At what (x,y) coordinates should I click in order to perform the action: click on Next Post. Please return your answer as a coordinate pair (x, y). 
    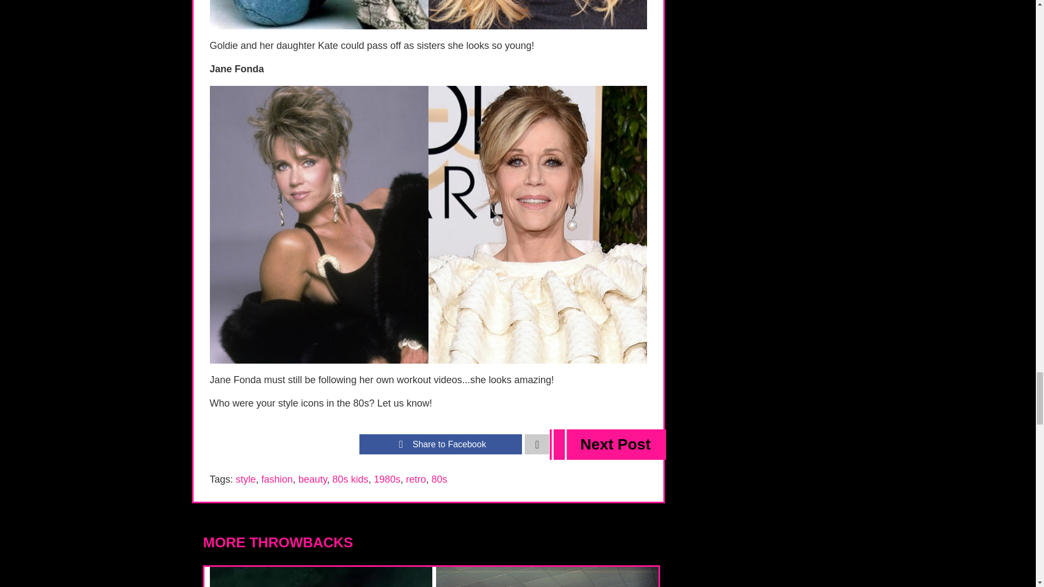
    Looking at the image, I should click on (608, 444).